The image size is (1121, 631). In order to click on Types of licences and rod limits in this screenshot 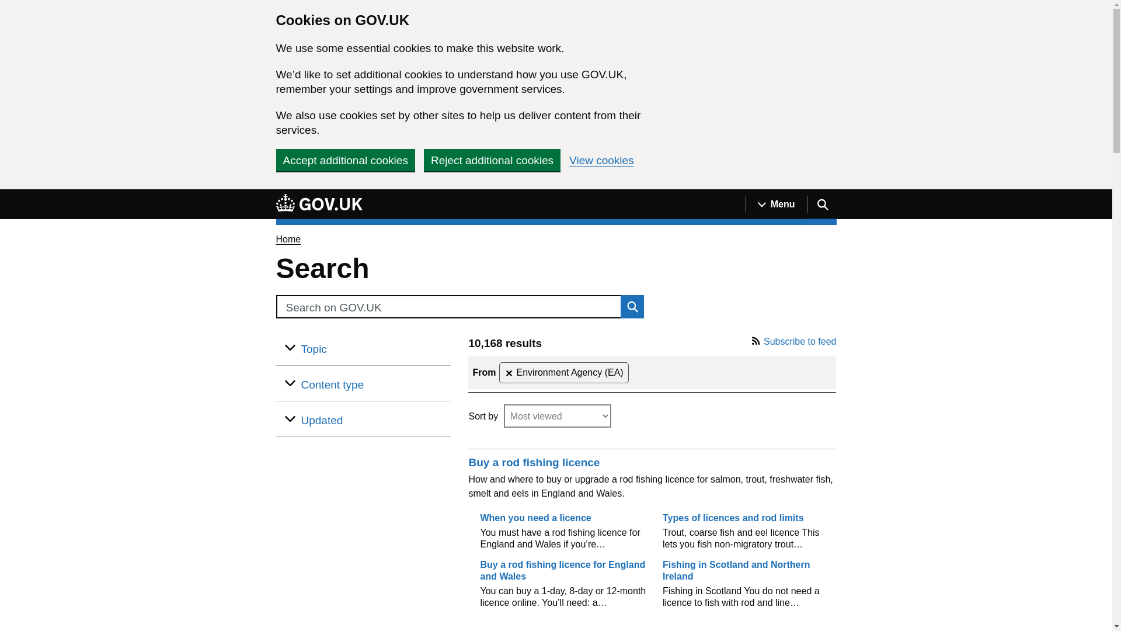, I will do `click(733, 518)`.